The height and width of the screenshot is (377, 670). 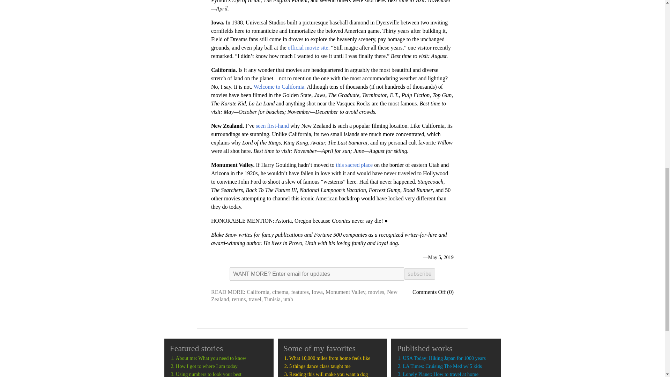 What do you see at coordinates (419, 274) in the screenshot?
I see `subscribe` at bounding box center [419, 274].